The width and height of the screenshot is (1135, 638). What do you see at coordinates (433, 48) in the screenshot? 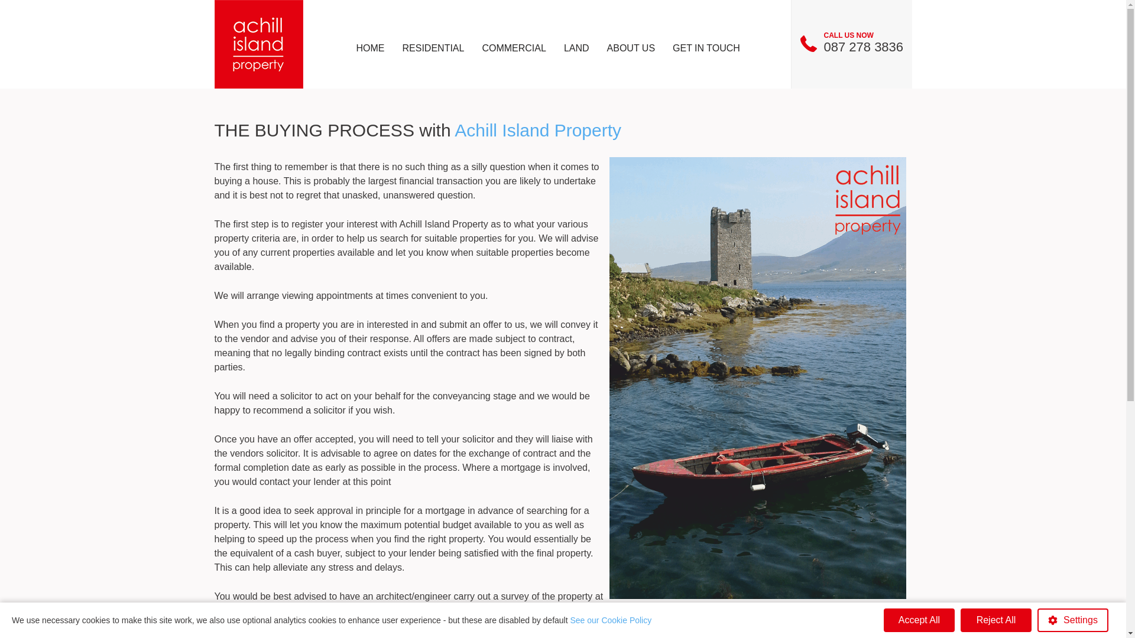
I see `RESIDENTIAL` at bounding box center [433, 48].